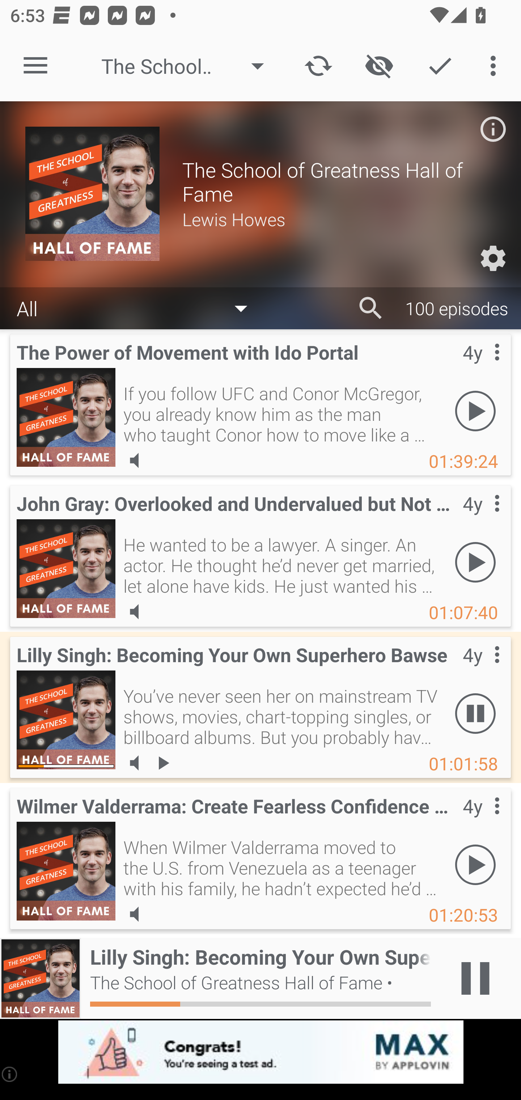 The width and height of the screenshot is (521, 1100). I want to click on Play / Pause, so click(475, 978).